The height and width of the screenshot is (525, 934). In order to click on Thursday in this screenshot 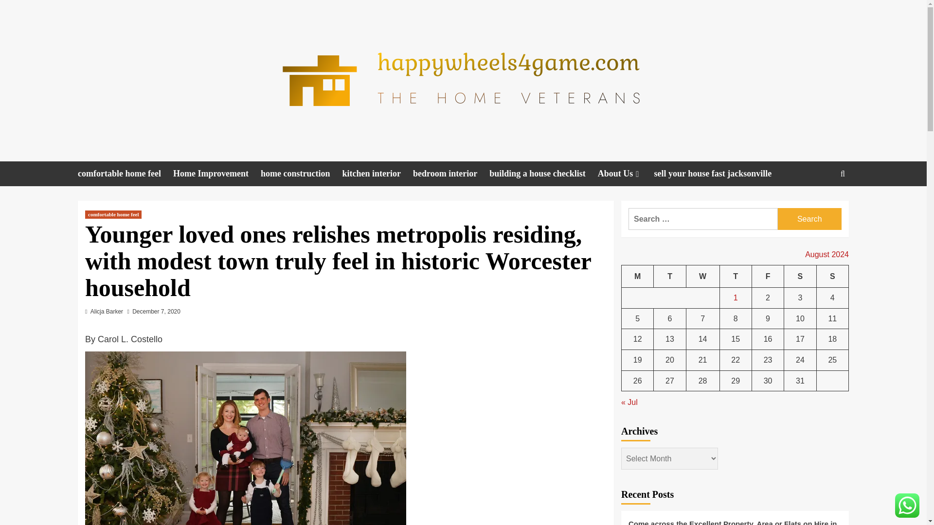, I will do `click(736, 276)`.